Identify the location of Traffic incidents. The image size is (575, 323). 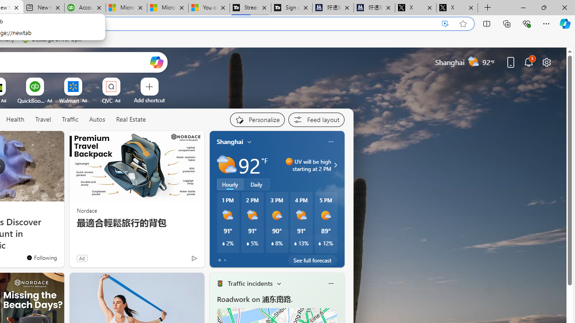
(250, 283).